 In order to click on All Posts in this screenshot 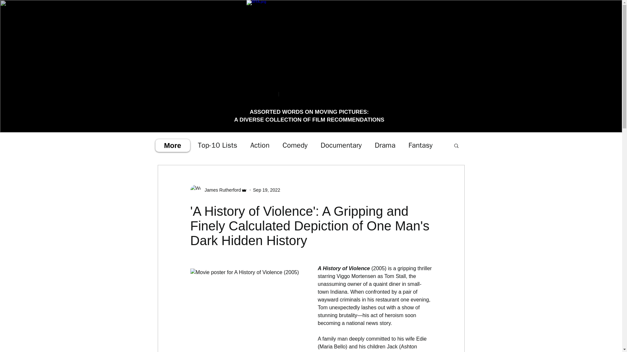, I will do `click(171, 145)`.